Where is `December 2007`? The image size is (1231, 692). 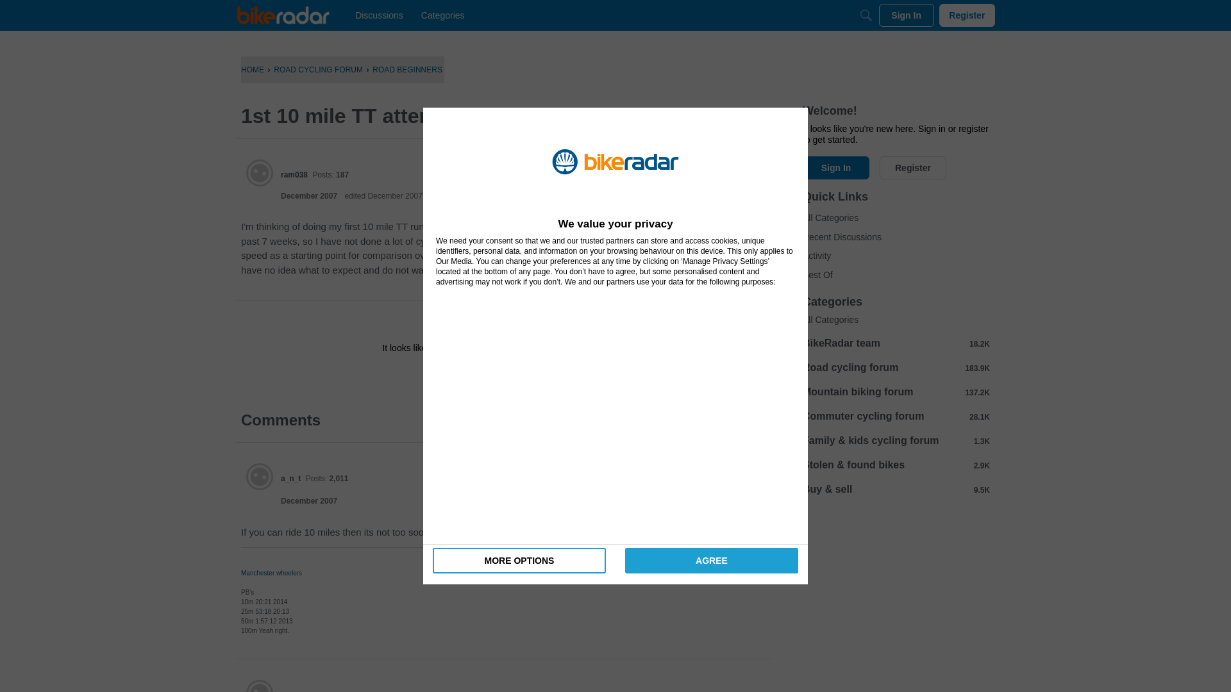 December 2007 is located at coordinates (309, 501).